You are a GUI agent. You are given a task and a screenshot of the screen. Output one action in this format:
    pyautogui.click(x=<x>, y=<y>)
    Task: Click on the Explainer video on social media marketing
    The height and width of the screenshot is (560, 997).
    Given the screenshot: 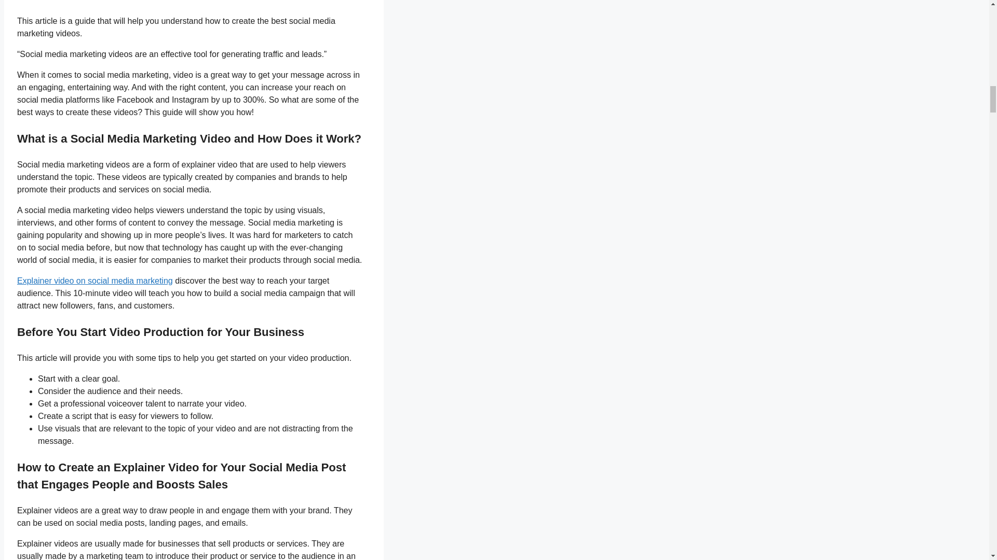 What is the action you would take?
    pyautogui.click(x=95, y=281)
    